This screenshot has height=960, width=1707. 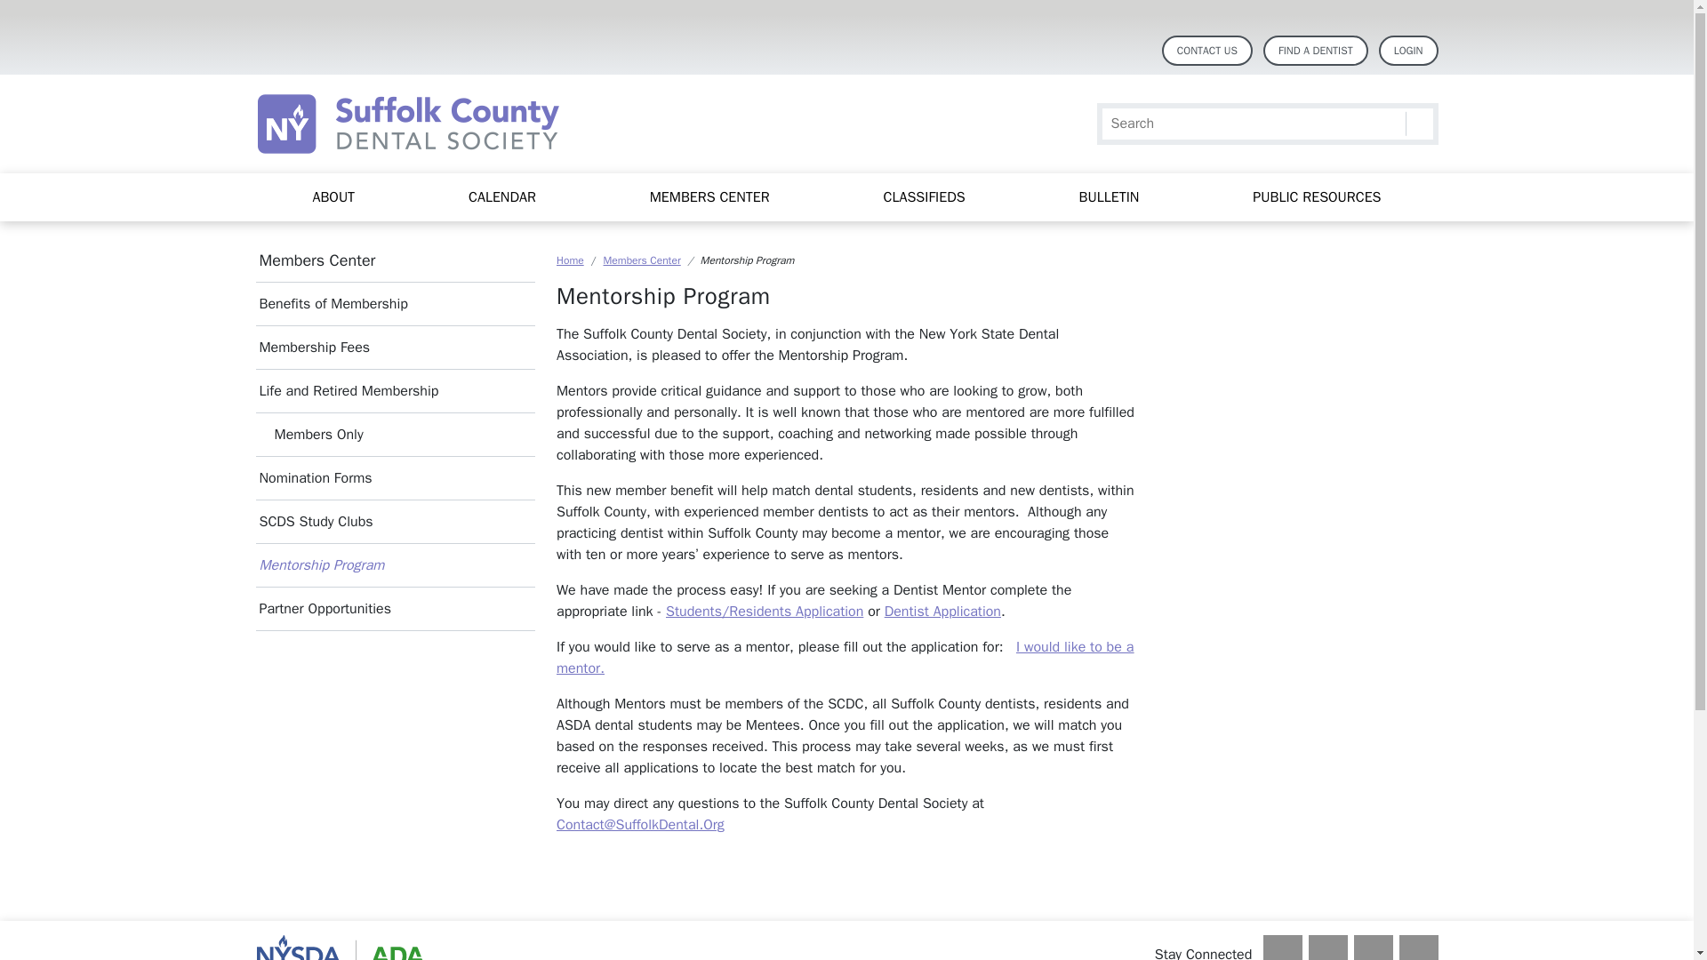 What do you see at coordinates (1316, 50) in the screenshot?
I see `FIND A DENTIST` at bounding box center [1316, 50].